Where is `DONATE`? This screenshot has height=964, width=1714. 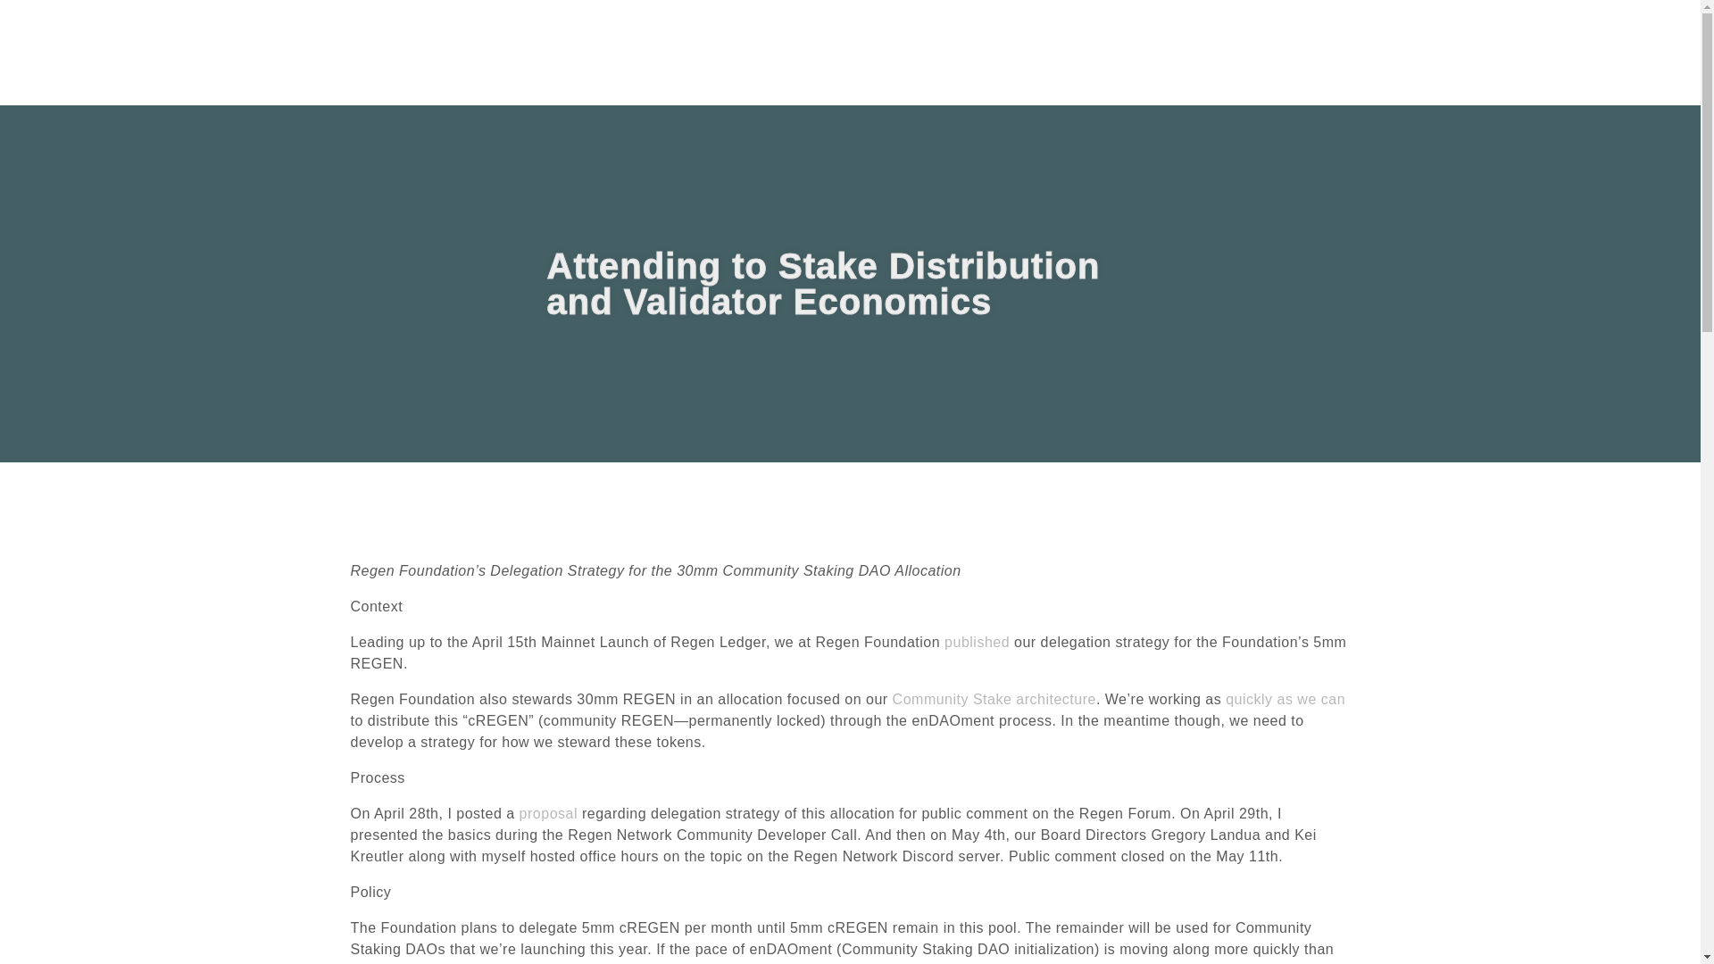
DONATE is located at coordinates (1431, 52).